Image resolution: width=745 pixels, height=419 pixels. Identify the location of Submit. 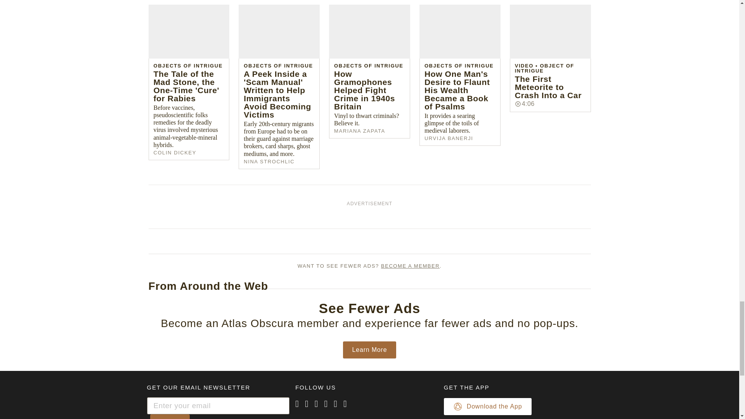
(170, 417).